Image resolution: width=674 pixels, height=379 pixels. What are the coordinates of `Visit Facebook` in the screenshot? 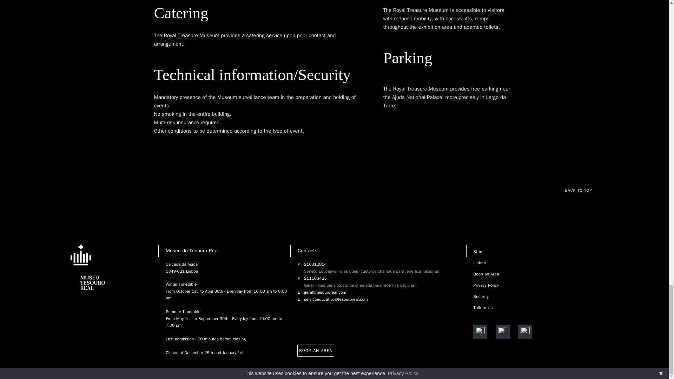 It's located at (480, 331).